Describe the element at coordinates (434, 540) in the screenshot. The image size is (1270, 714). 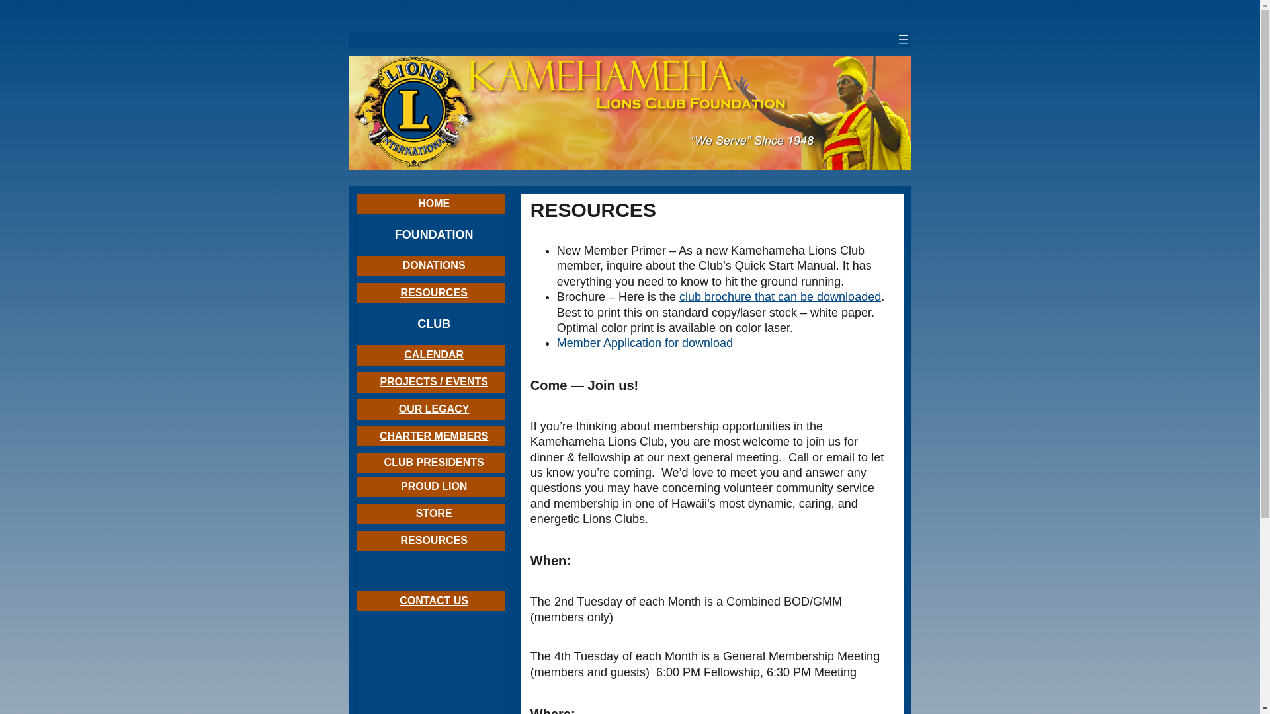
I see `RESOURCES` at that location.